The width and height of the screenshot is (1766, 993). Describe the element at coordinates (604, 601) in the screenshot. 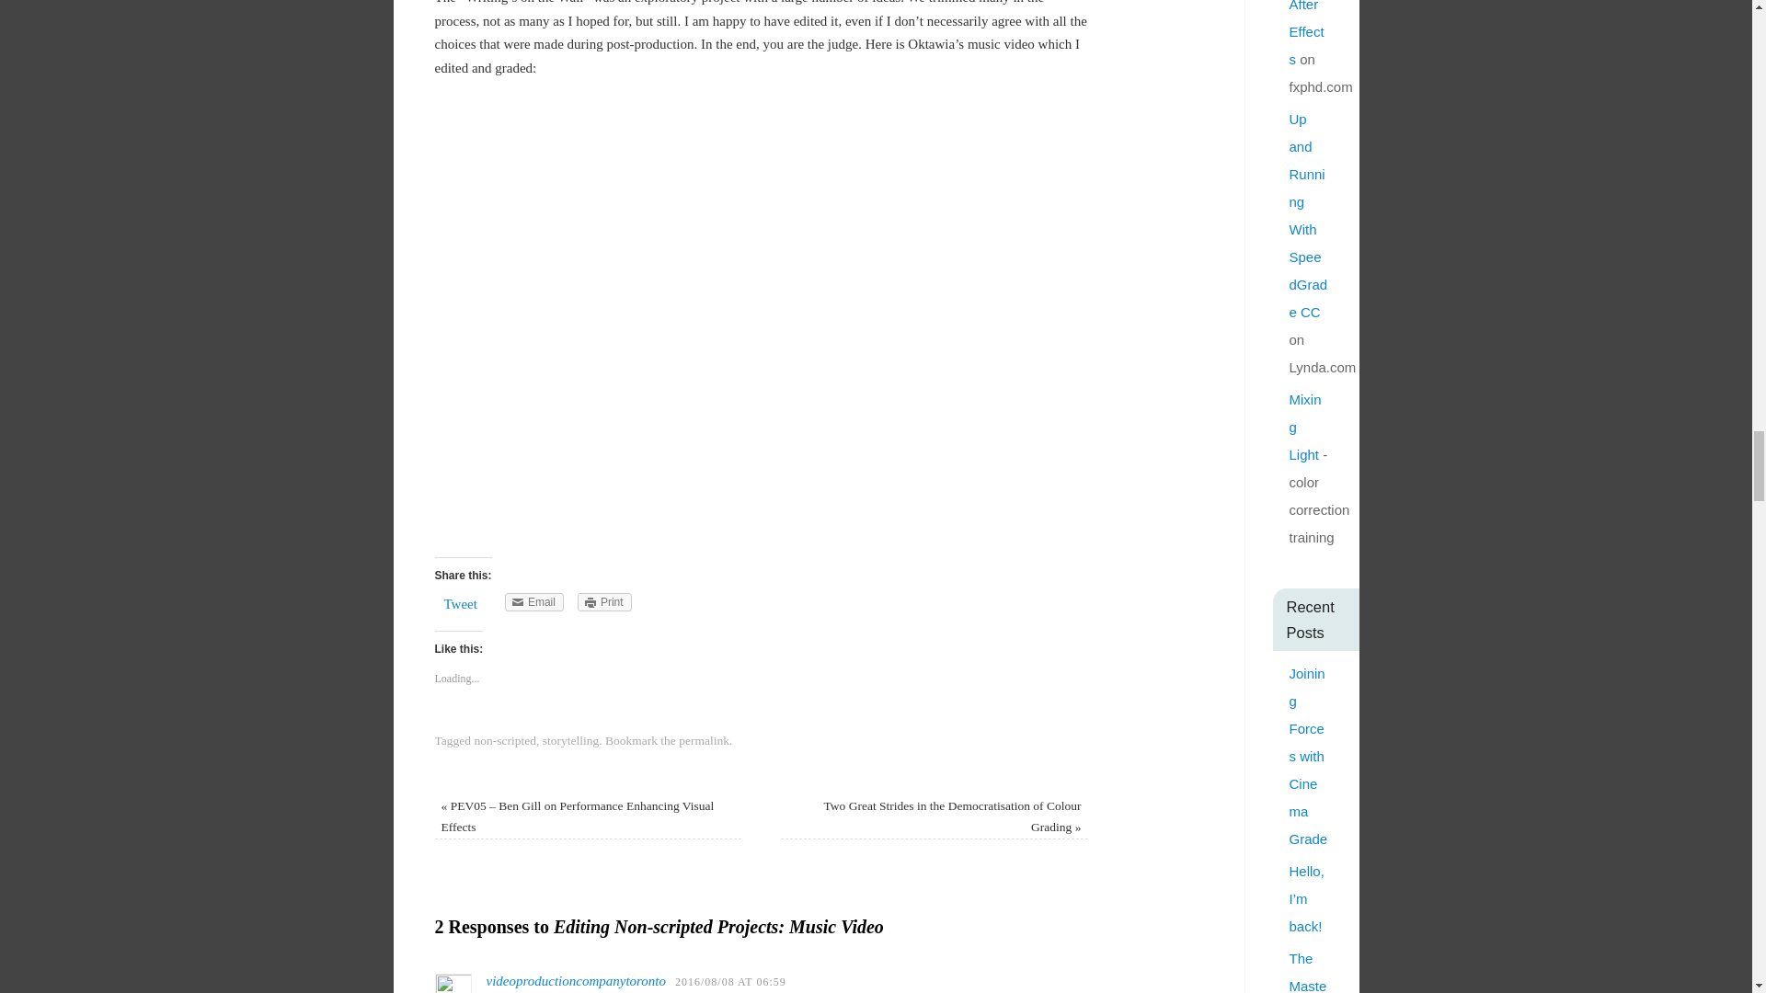

I see `Print` at that location.